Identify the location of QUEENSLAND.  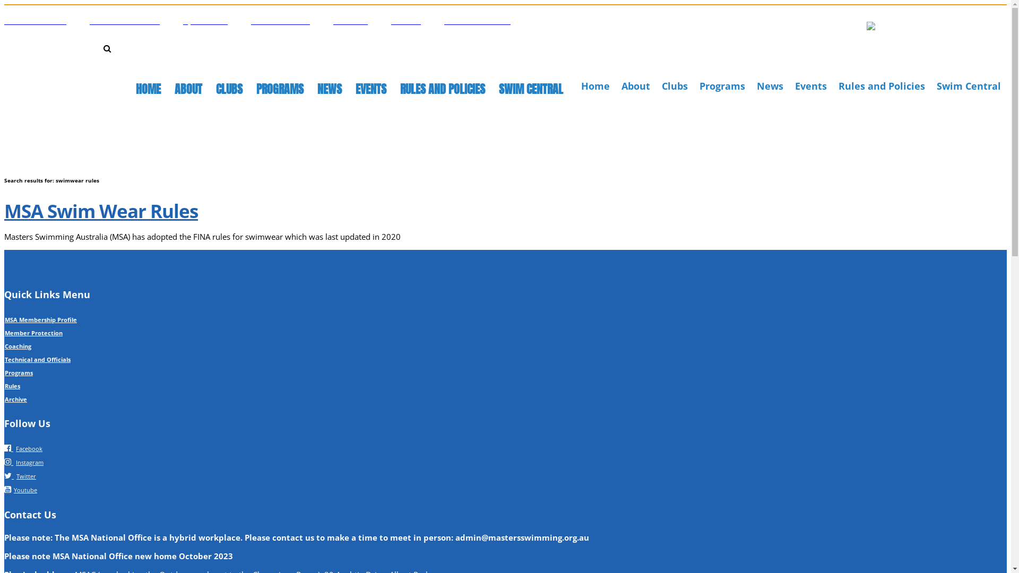
(205, 21).